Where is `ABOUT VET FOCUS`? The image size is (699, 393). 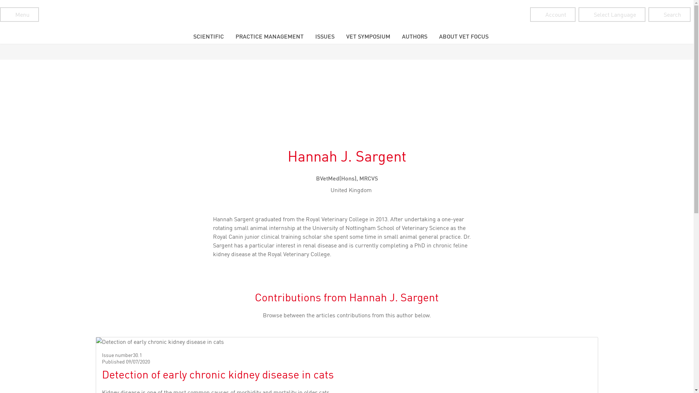
ABOUT VET FOCUS is located at coordinates (464, 36).